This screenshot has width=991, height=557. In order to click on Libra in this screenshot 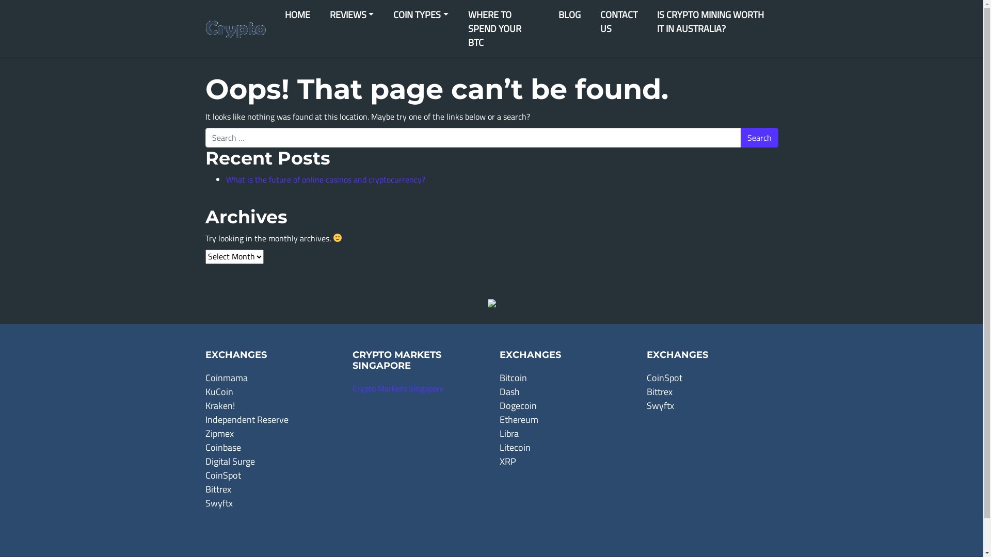, I will do `click(509, 433)`.